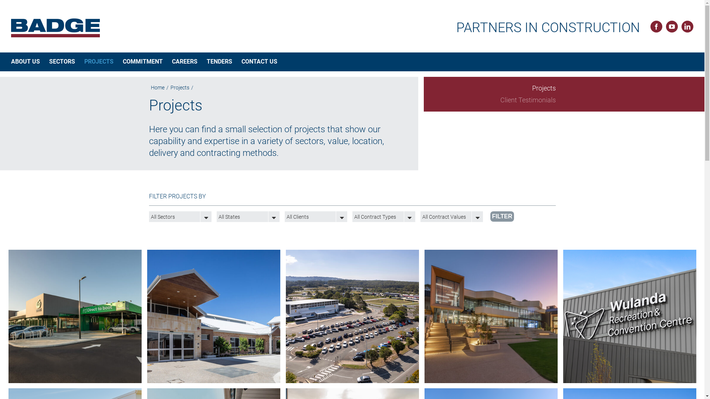 The height and width of the screenshot is (399, 710). Describe the element at coordinates (544, 88) in the screenshot. I see `Projects` at that location.